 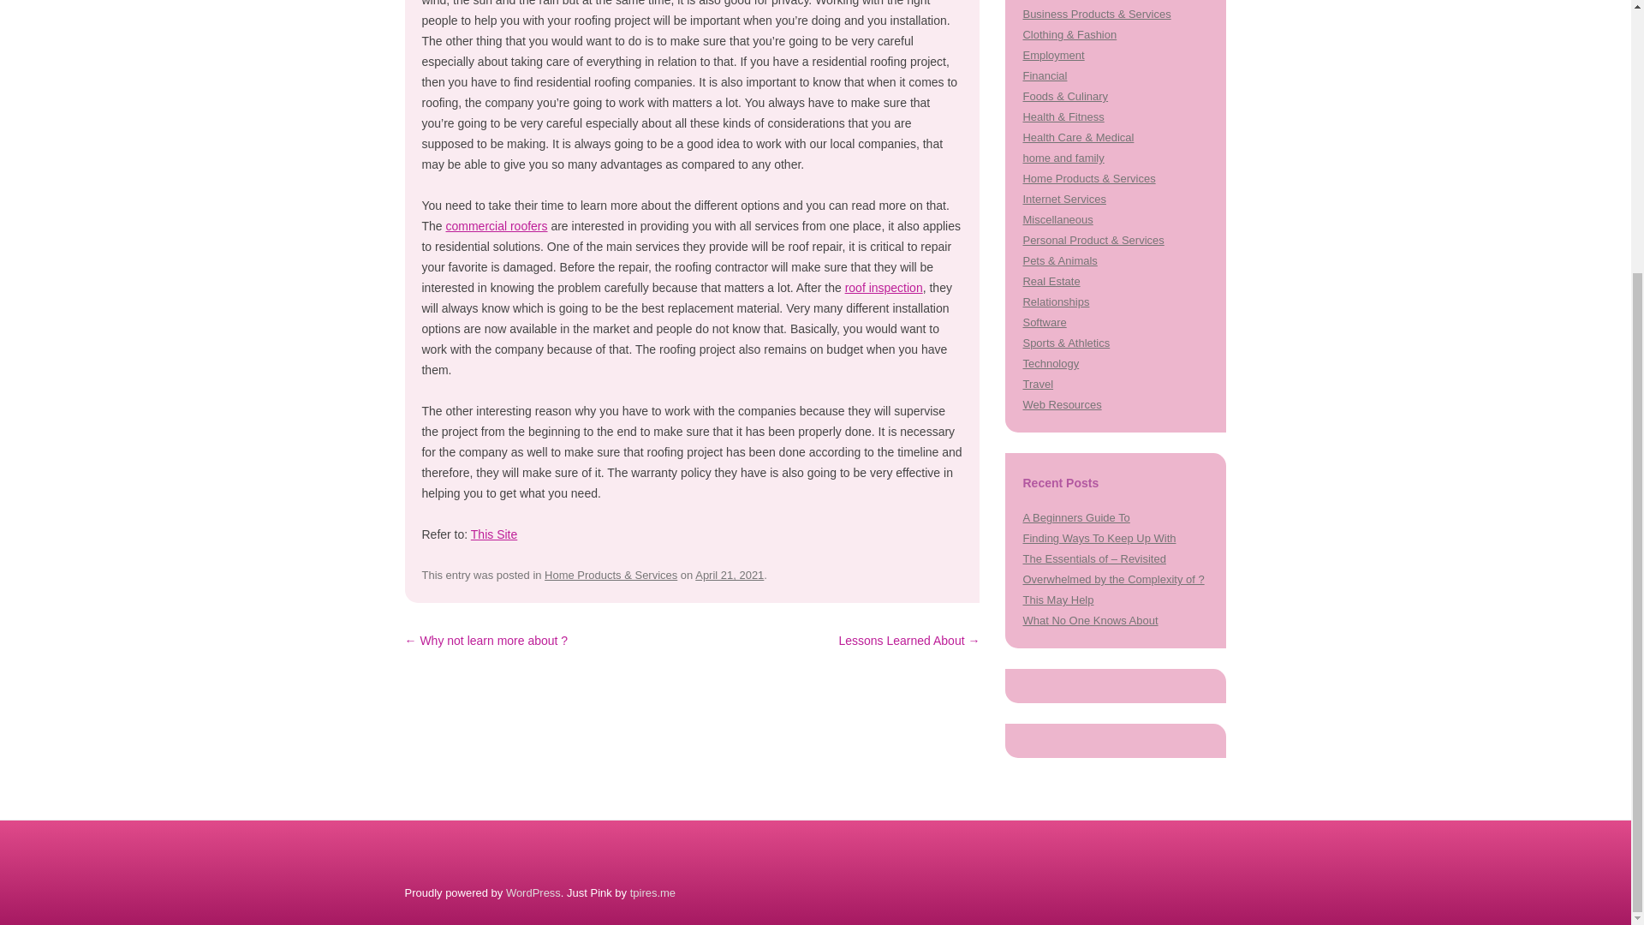 I want to click on Overwhelmed by the Complexity of ? This May Help, so click(x=1113, y=589).